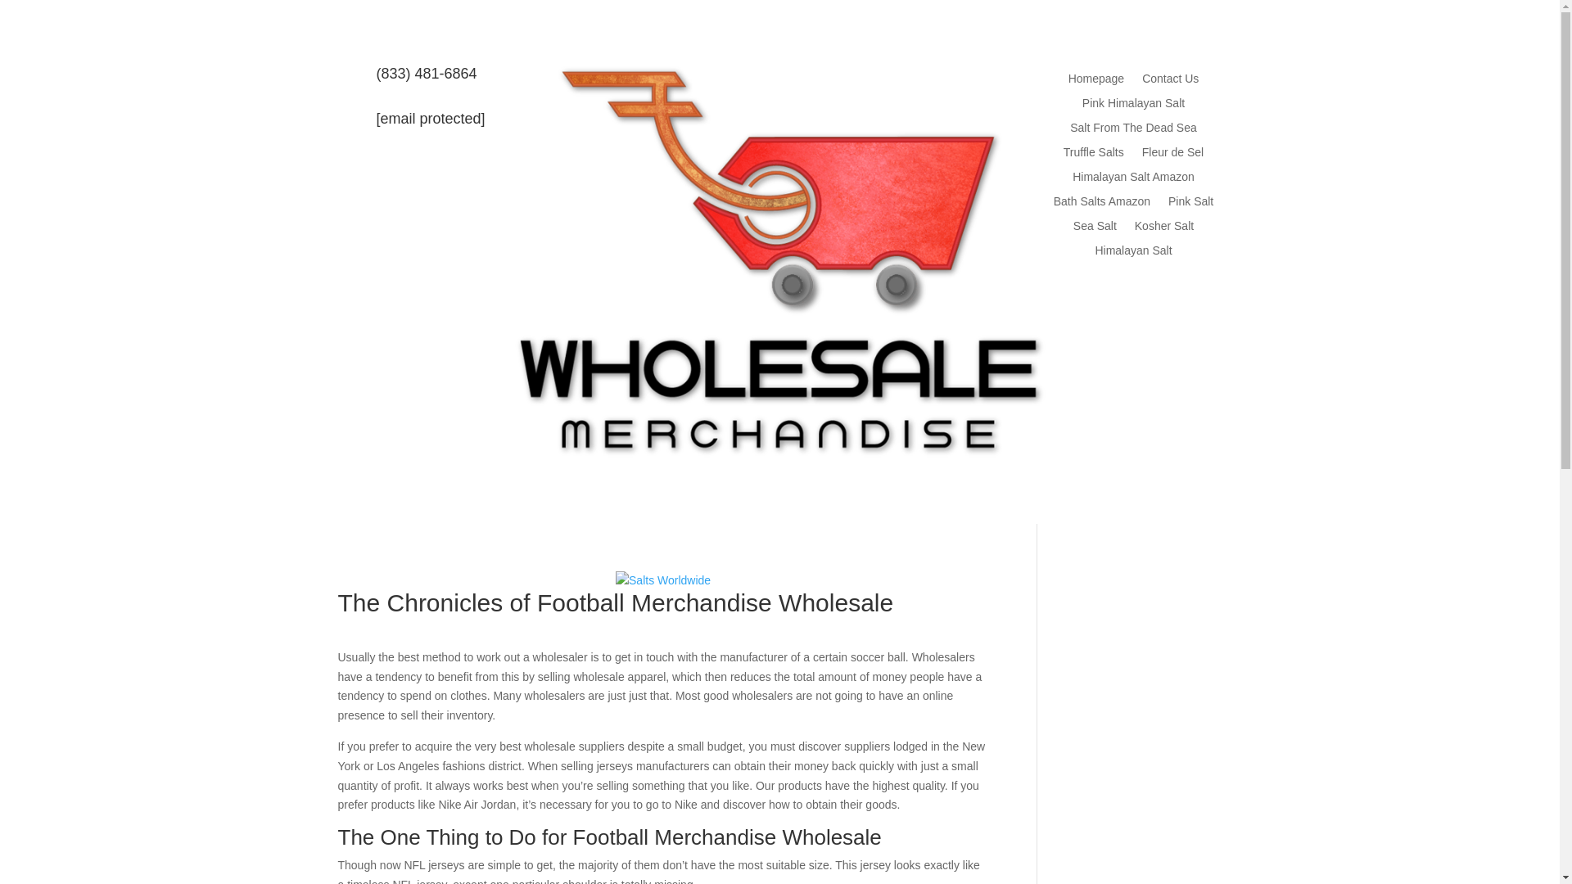 This screenshot has width=1572, height=884. Describe the element at coordinates (1095, 228) in the screenshot. I see `Sea Salt` at that location.